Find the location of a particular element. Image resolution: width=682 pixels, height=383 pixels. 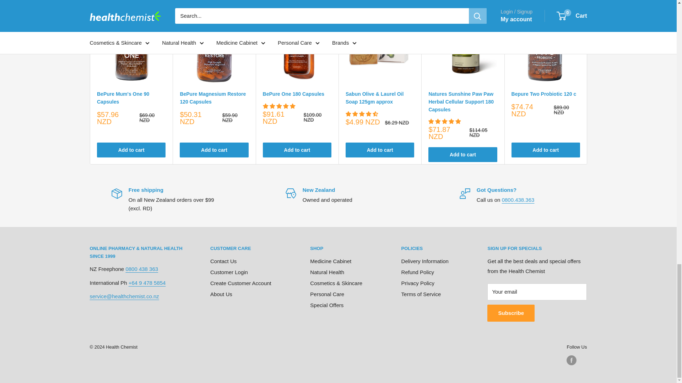

Email us is located at coordinates (124, 296).